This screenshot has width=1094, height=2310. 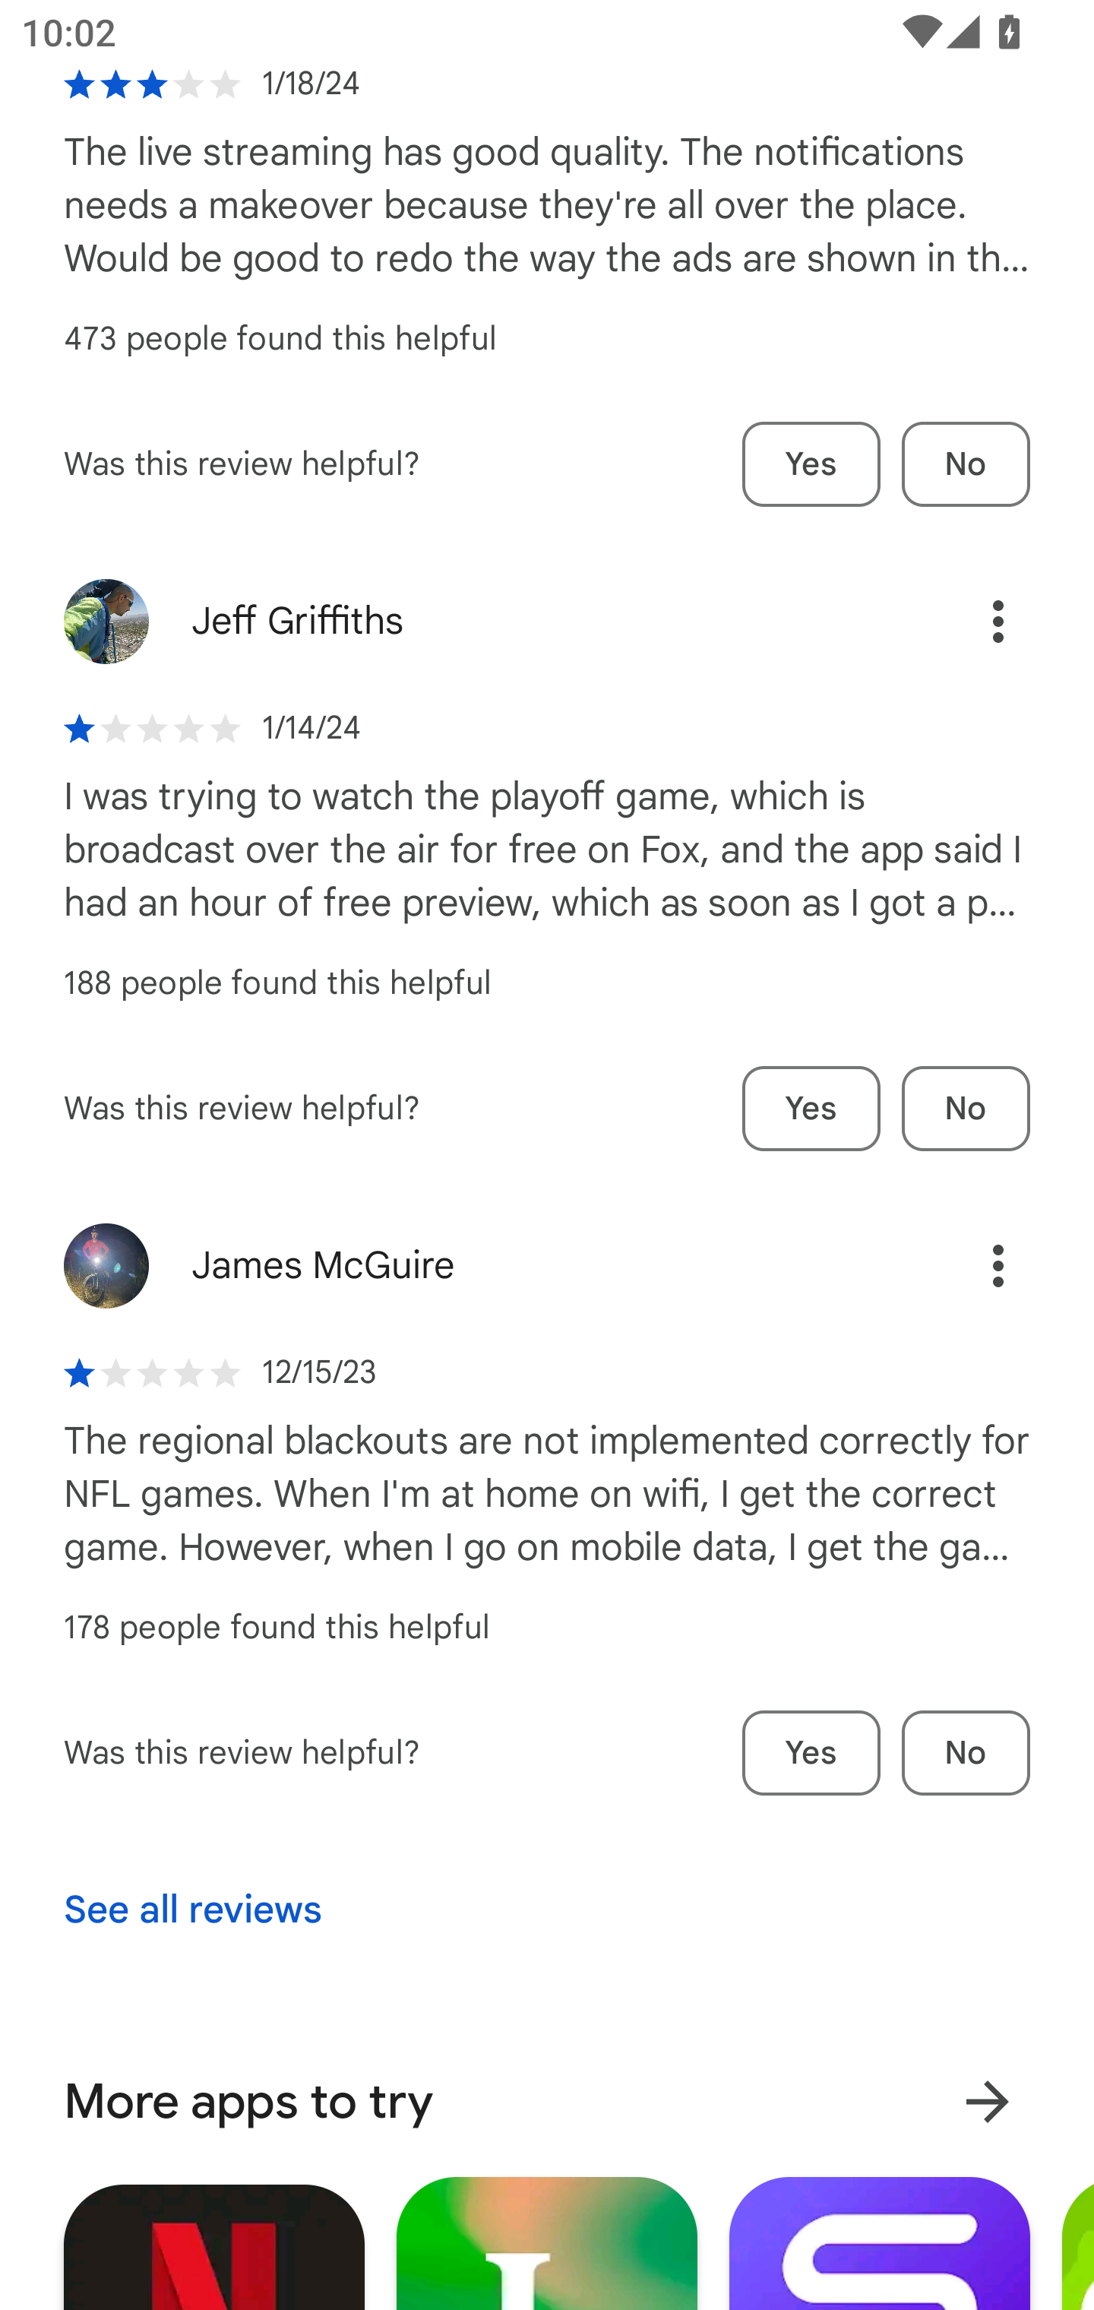 I want to click on Options, so click(x=966, y=621).